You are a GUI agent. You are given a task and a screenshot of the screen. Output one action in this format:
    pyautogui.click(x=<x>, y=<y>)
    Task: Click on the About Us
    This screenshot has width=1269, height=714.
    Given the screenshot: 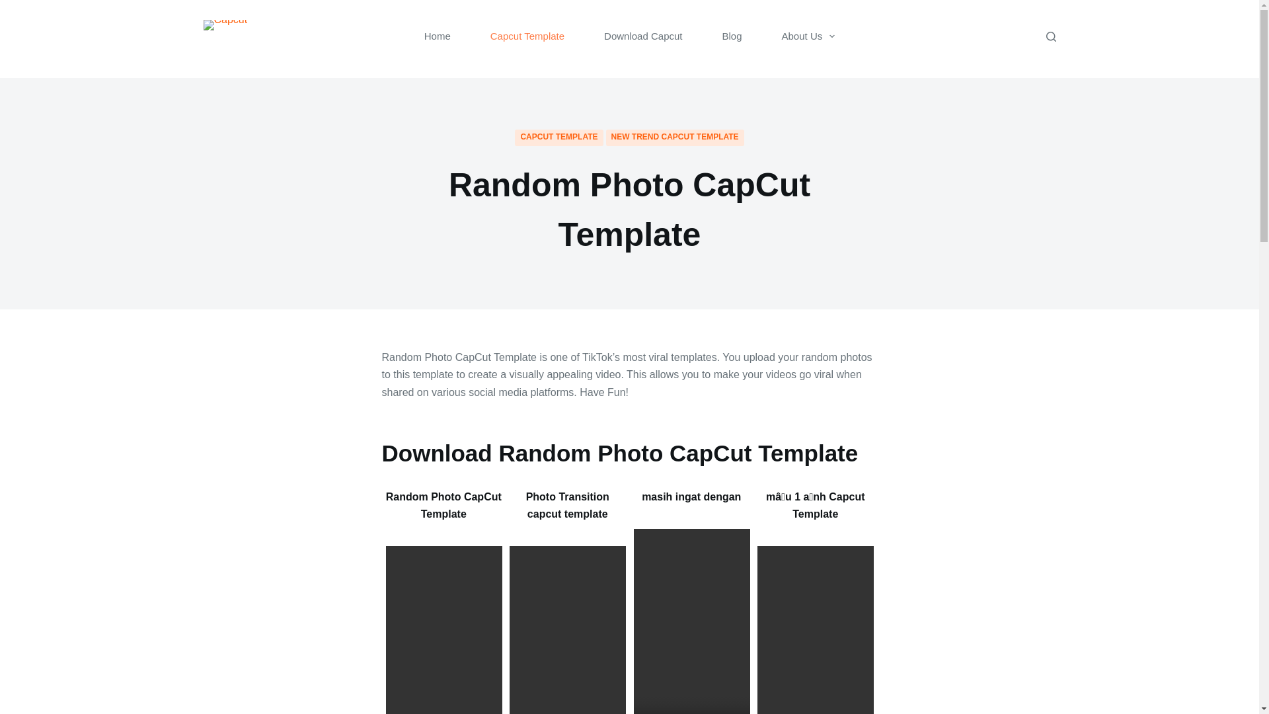 What is the action you would take?
    pyautogui.click(x=809, y=36)
    